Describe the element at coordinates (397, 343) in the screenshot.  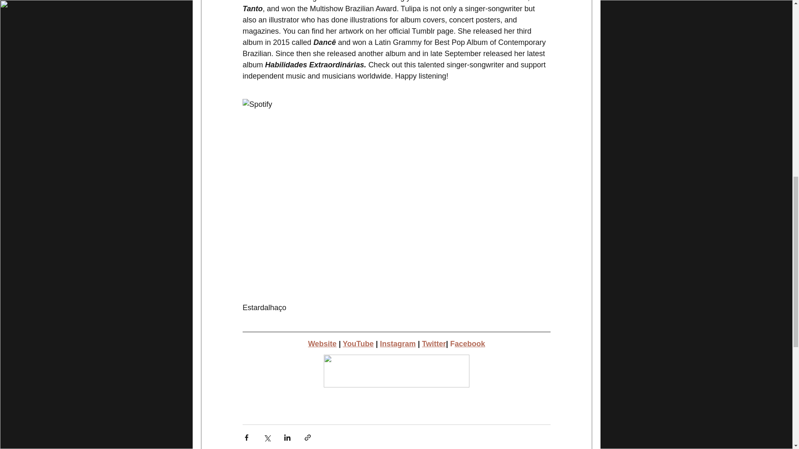
I see `Instagram` at that location.